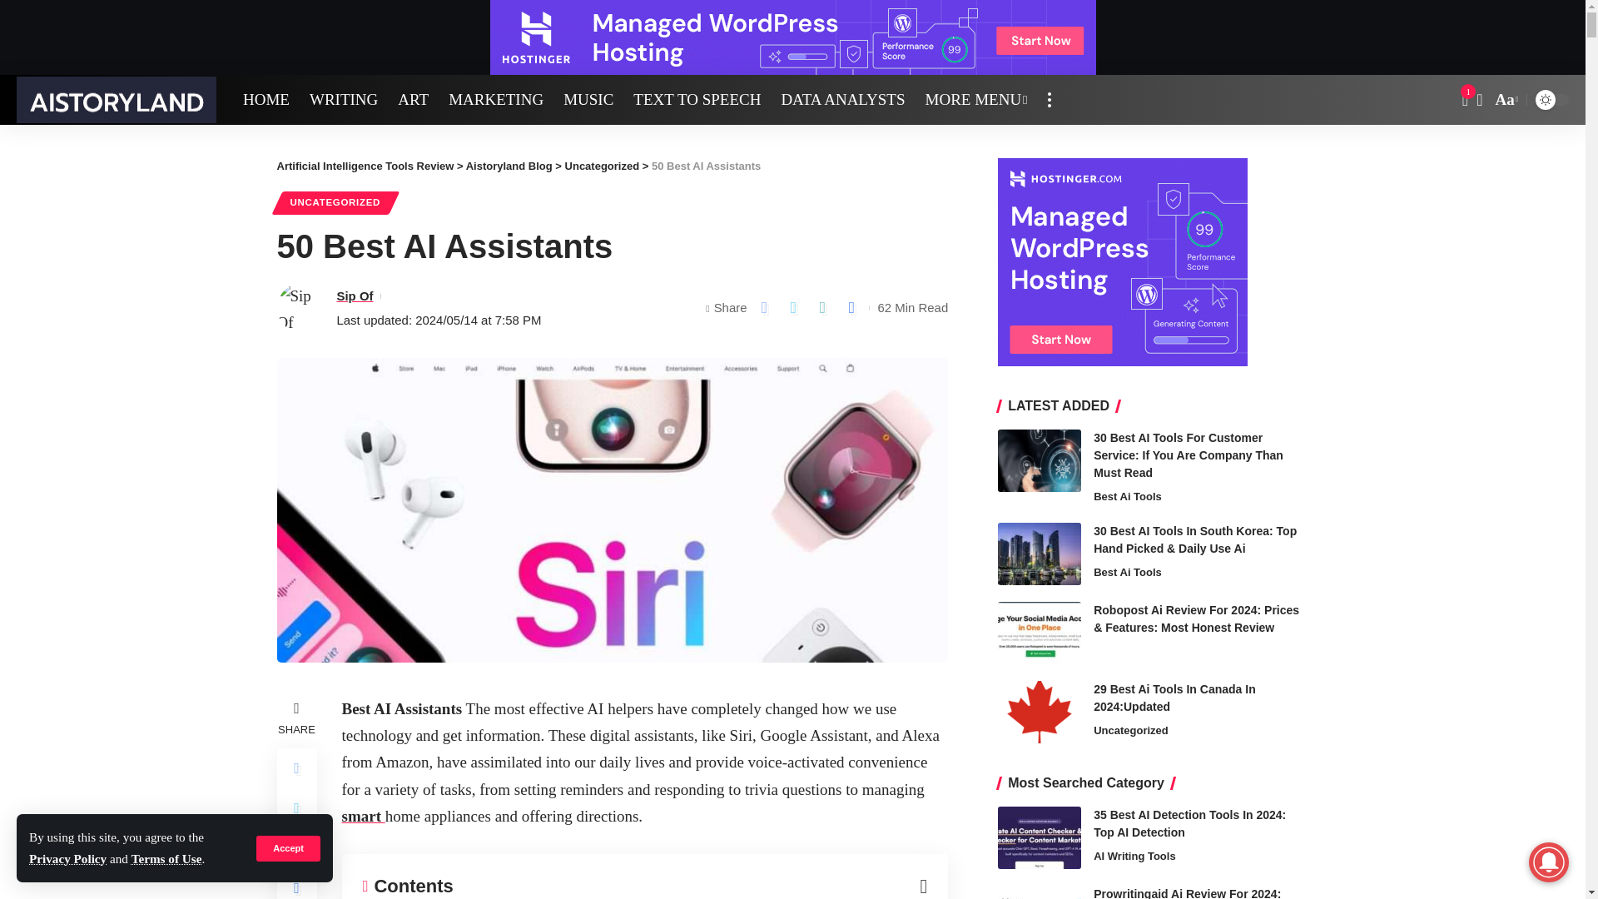 Image resolution: width=1598 pixels, height=899 pixels. What do you see at coordinates (588, 100) in the screenshot?
I see `MUSIC` at bounding box center [588, 100].